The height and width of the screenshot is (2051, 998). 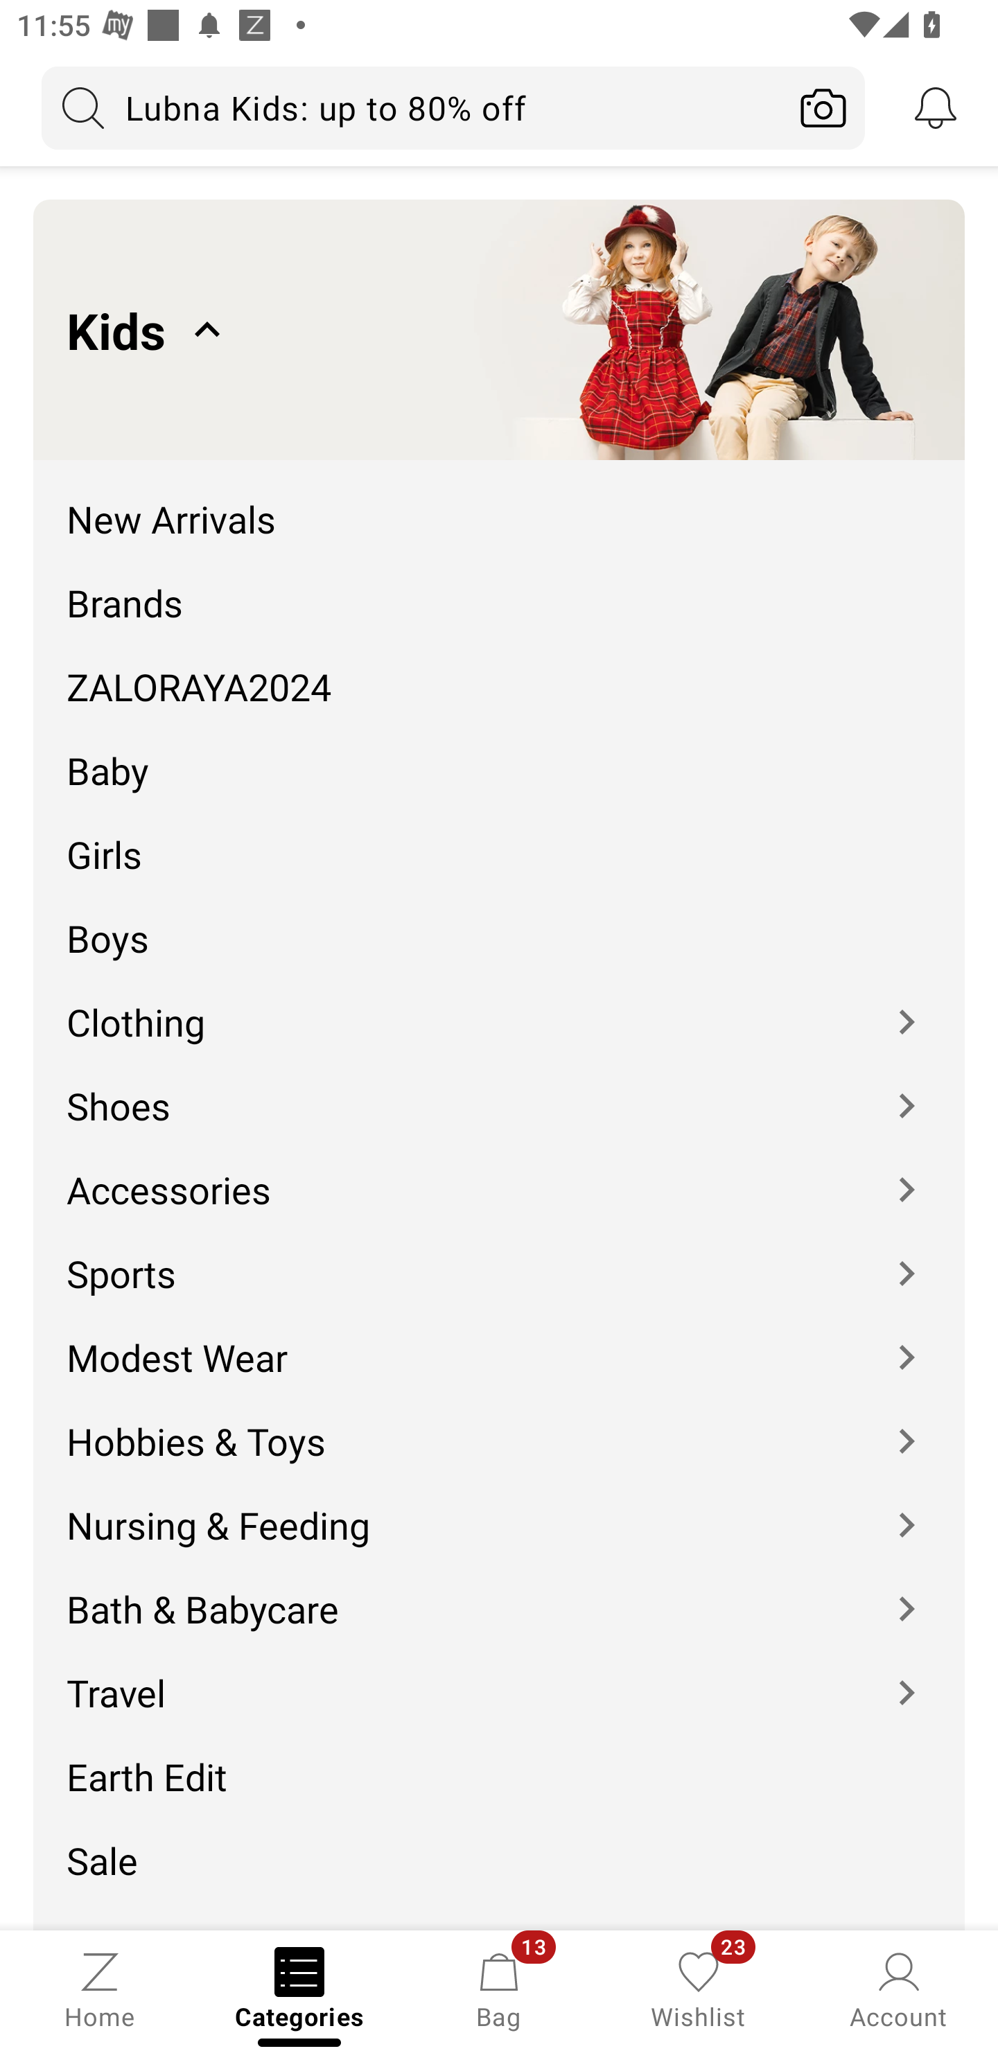 I want to click on Travel, so click(x=499, y=1677).